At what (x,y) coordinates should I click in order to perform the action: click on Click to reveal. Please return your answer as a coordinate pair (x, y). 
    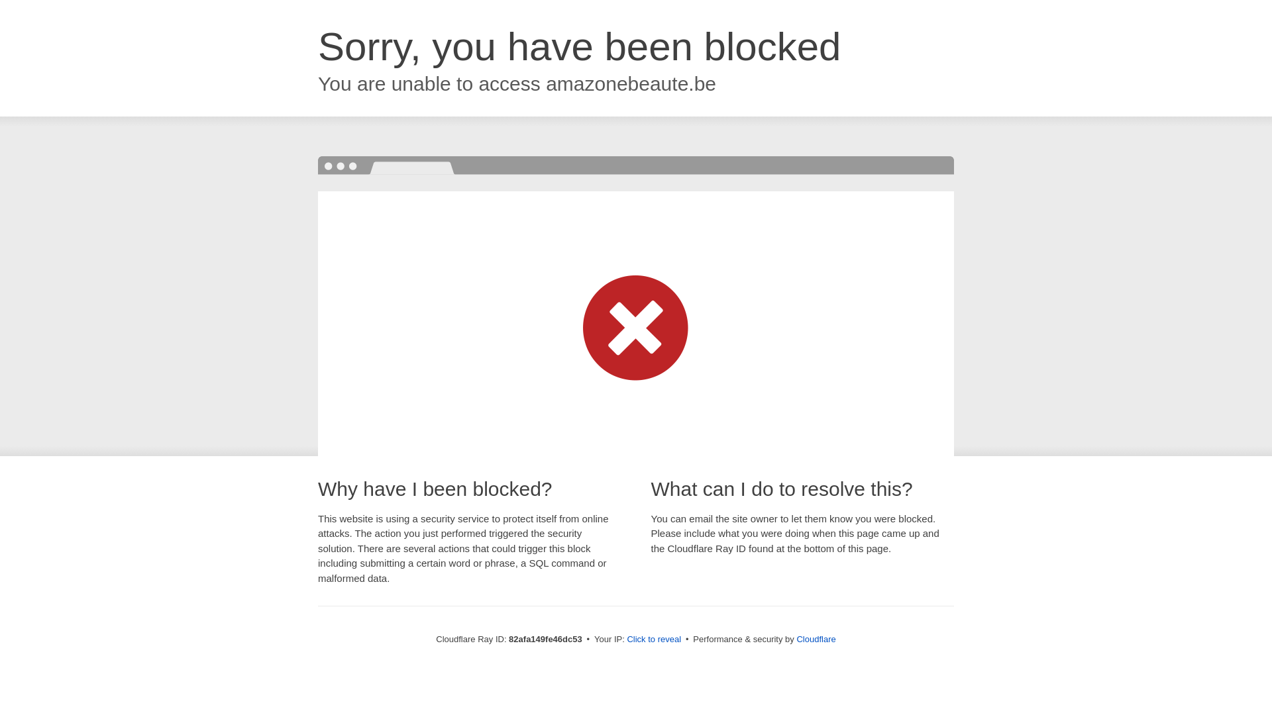
    Looking at the image, I should click on (654, 640).